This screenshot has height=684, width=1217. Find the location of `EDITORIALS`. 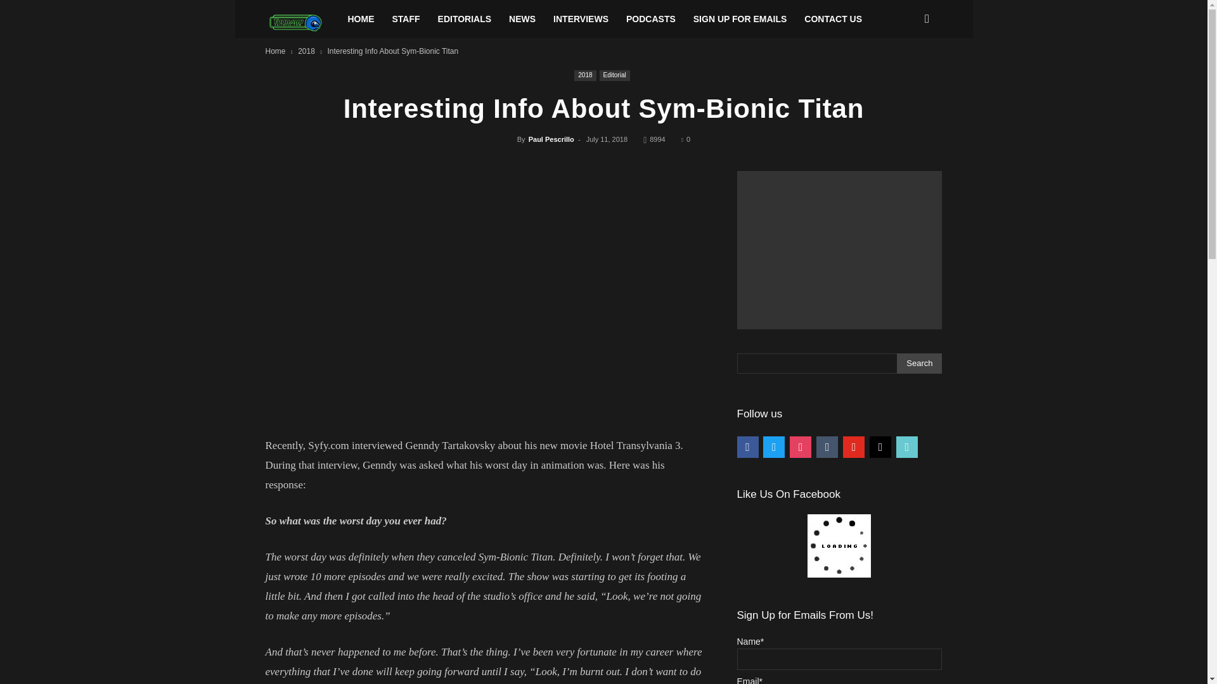

EDITORIALS is located at coordinates (465, 19).